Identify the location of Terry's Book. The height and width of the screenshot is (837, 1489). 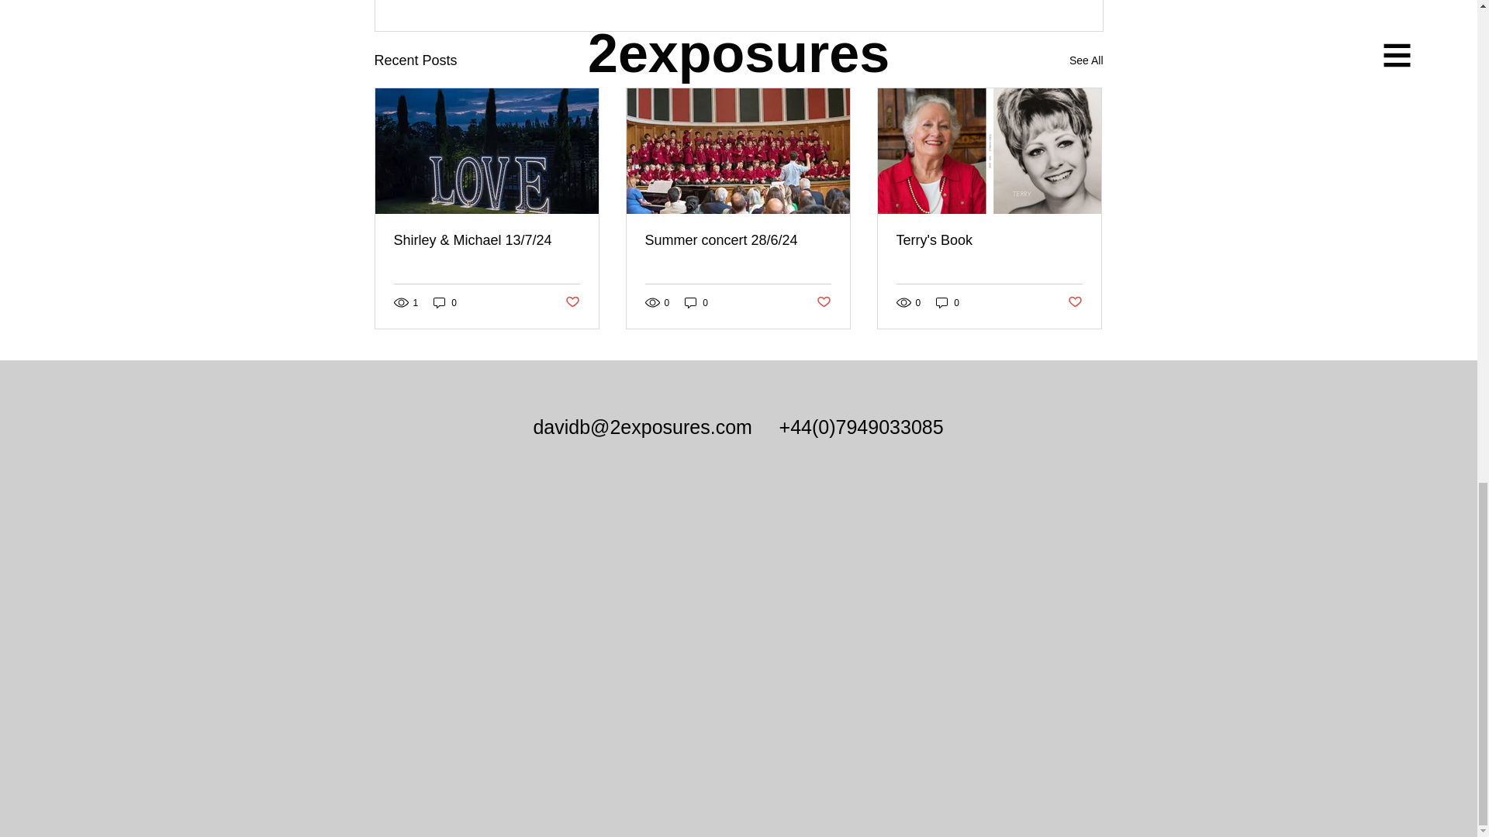
(989, 240).